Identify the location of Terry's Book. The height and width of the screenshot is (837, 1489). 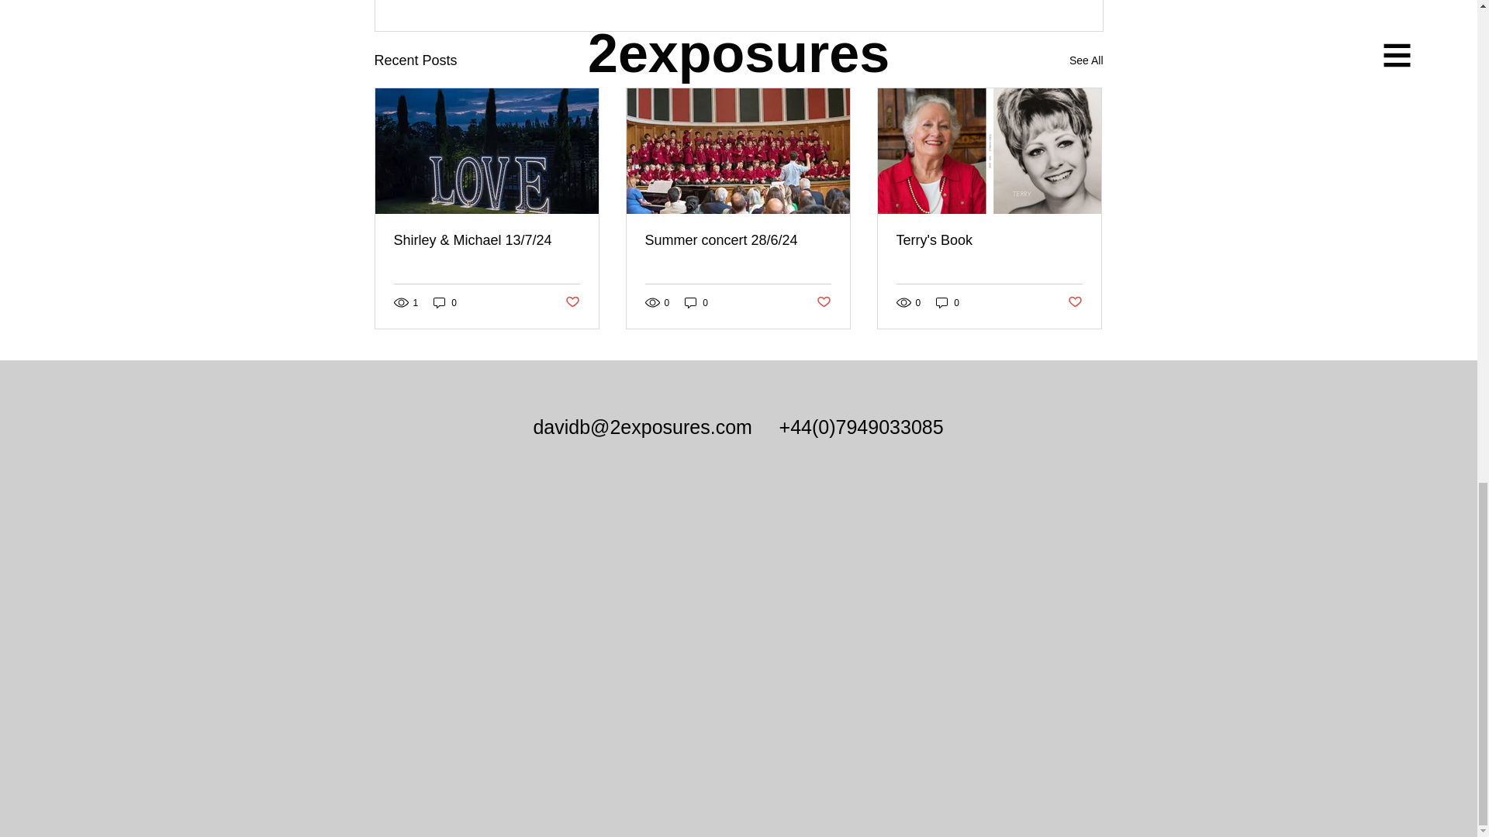
(989, 240).